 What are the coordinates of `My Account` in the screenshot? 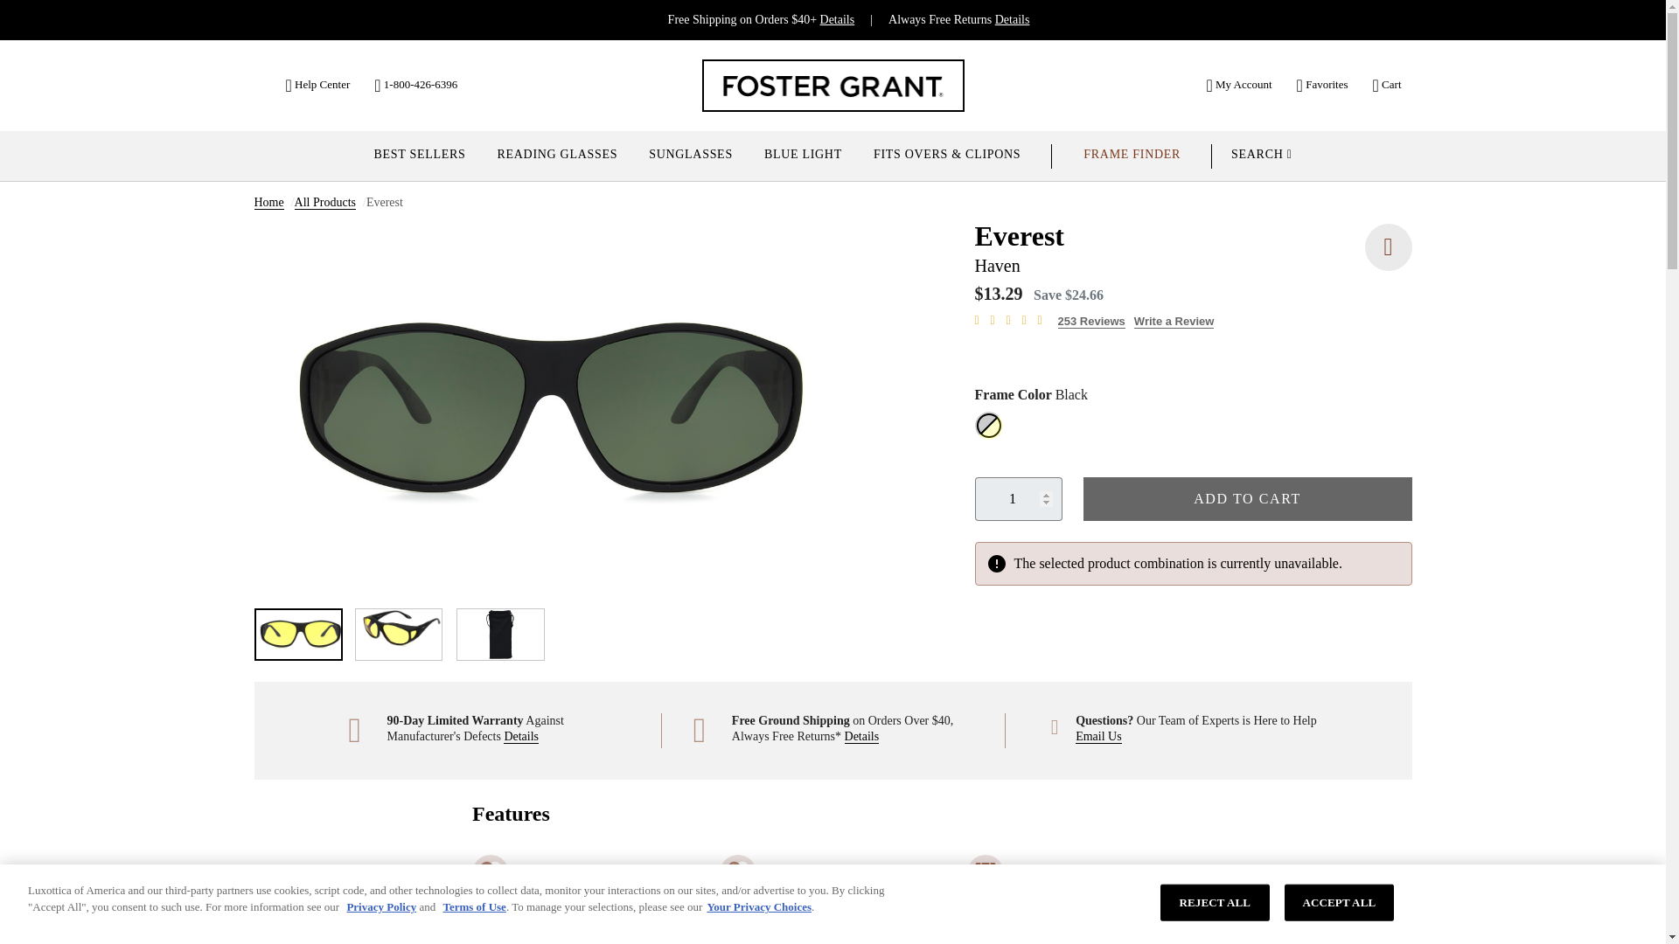 It's located at (1238, 84).